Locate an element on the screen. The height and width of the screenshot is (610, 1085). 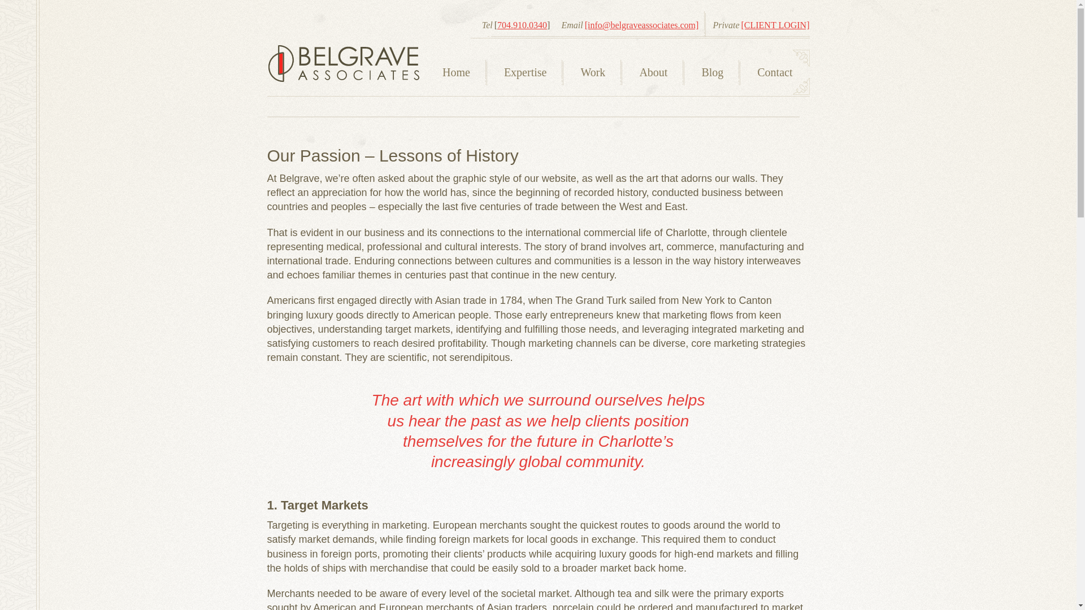
704.910.0340 is located at coordinates (522, 25).